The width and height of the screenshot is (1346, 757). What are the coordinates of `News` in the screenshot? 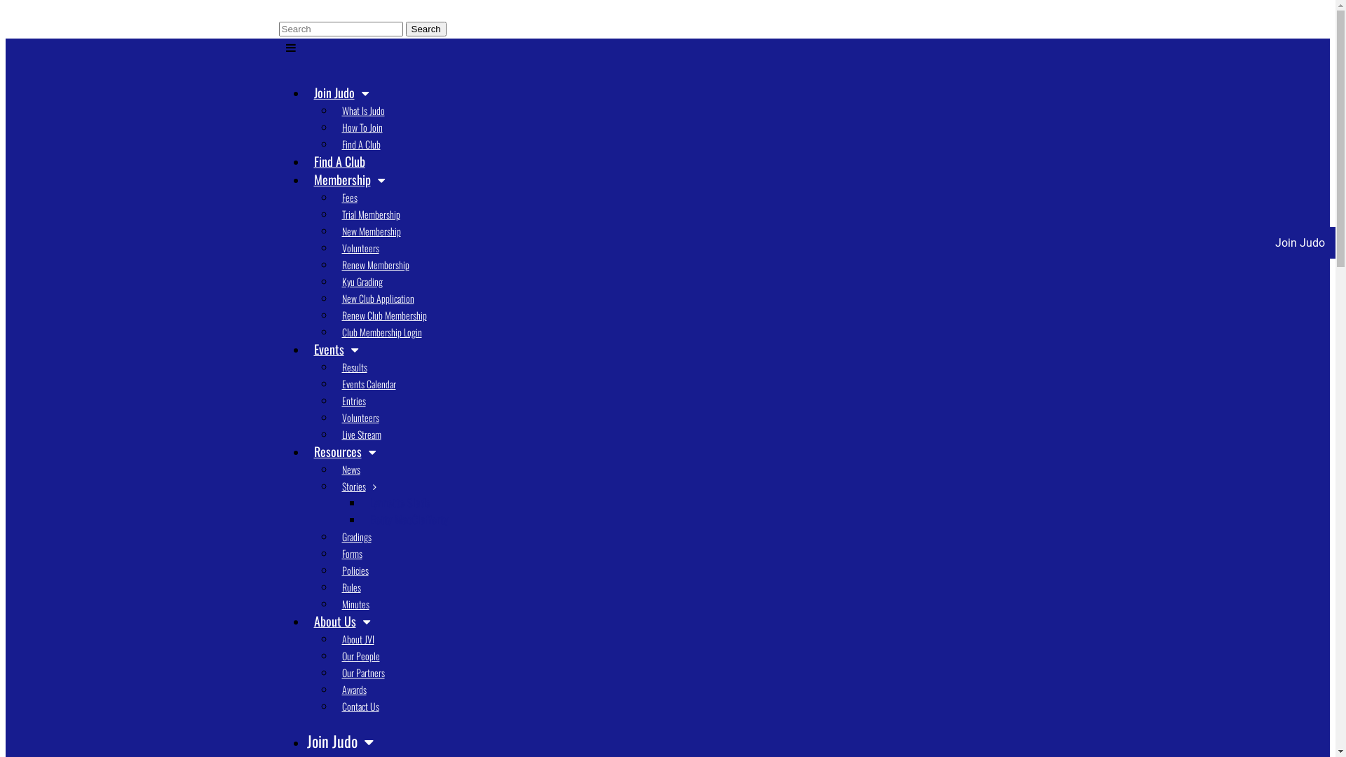 It's located at (348, 470).